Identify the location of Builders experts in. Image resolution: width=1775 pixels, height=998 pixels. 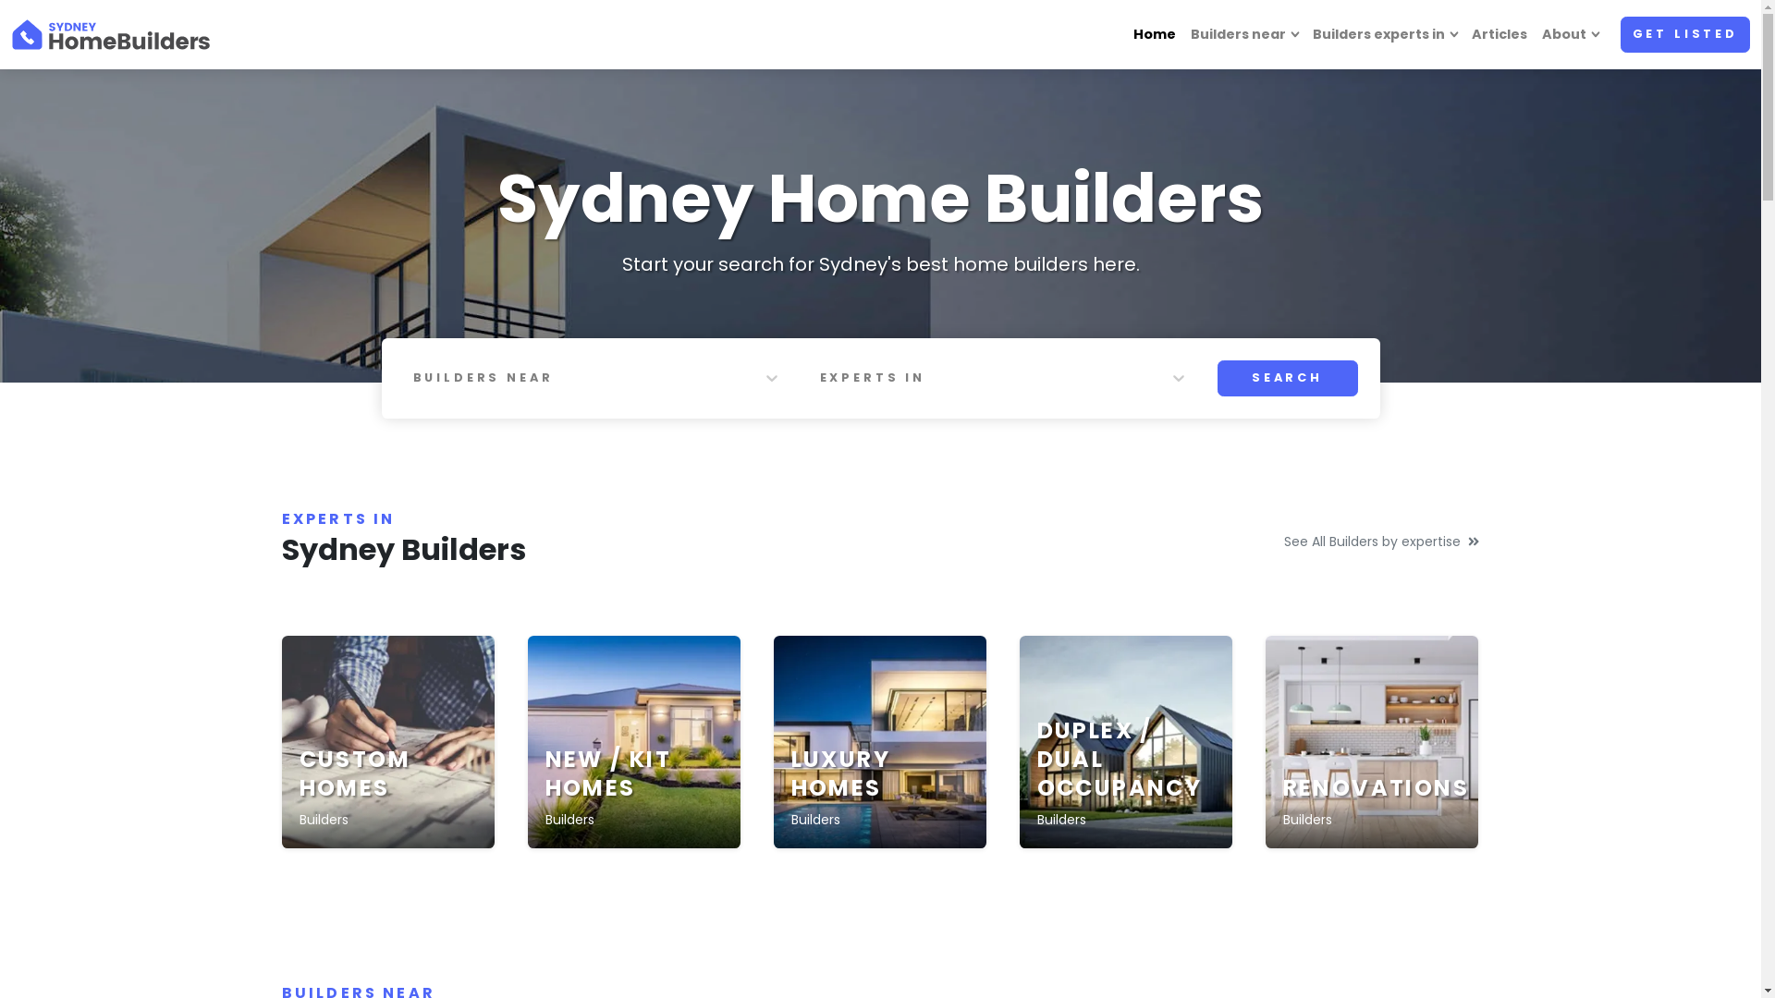
(1385, 35).